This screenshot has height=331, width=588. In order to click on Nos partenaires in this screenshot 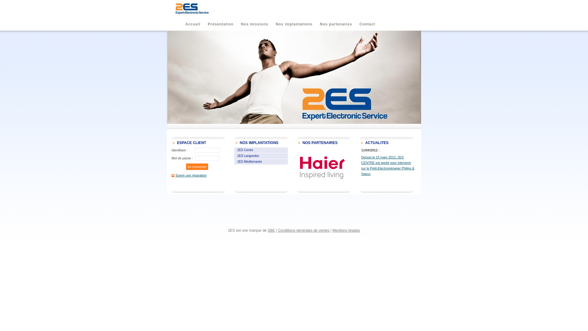, I will do `click(336, 24)`.